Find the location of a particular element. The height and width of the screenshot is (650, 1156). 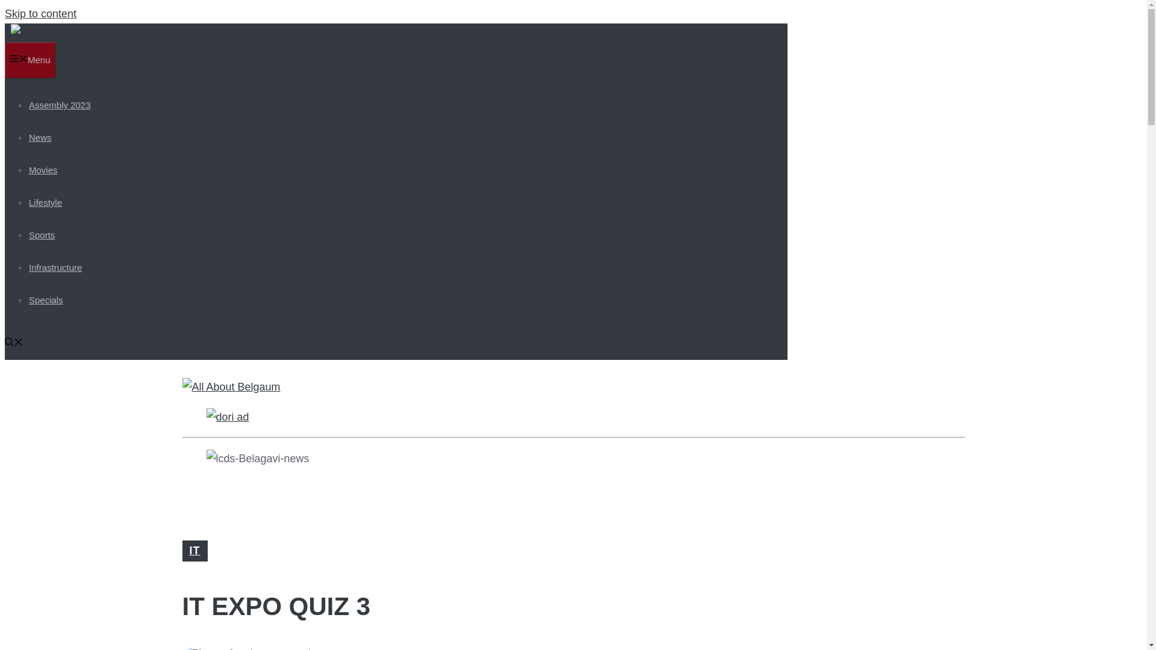

All About Belgaum is located at coordinates (52, 32).